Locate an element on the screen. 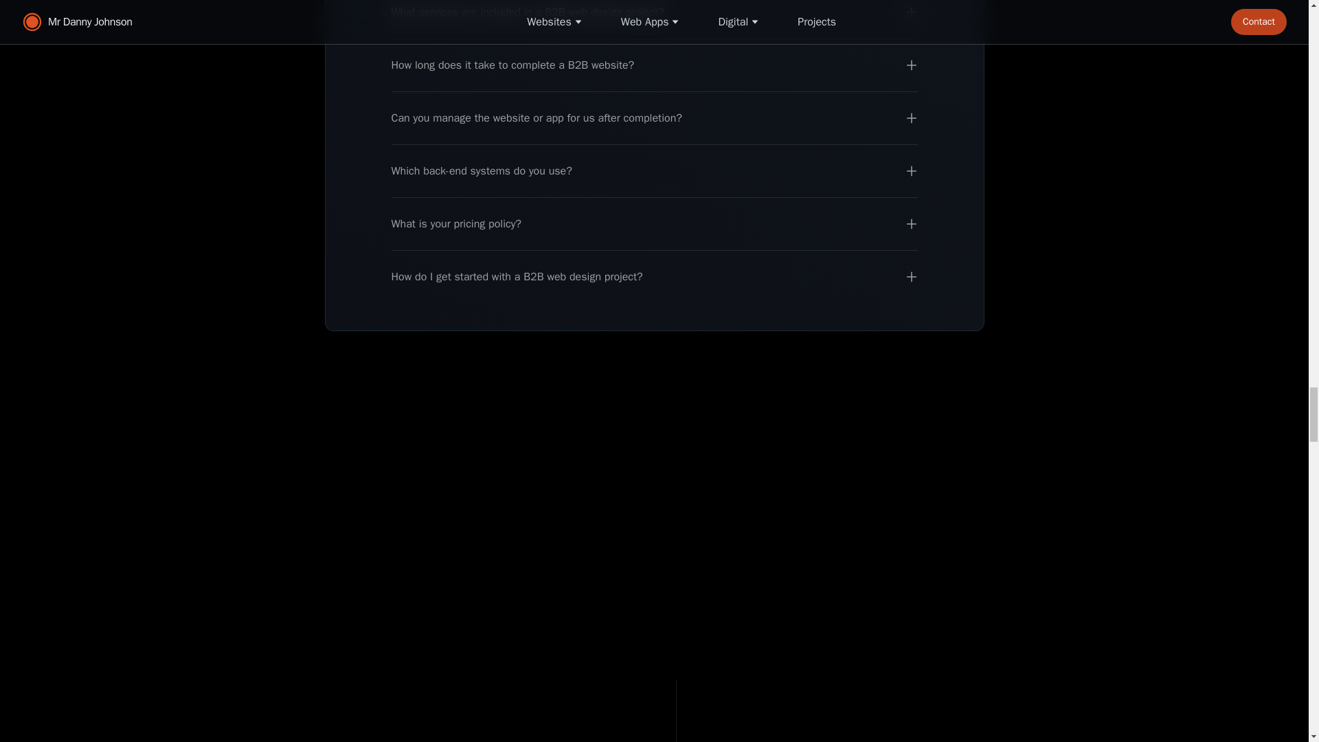 This screenshot has height=742, width=1319. How long does it take to complete a B2B website? is located at coordinates (655, 65).